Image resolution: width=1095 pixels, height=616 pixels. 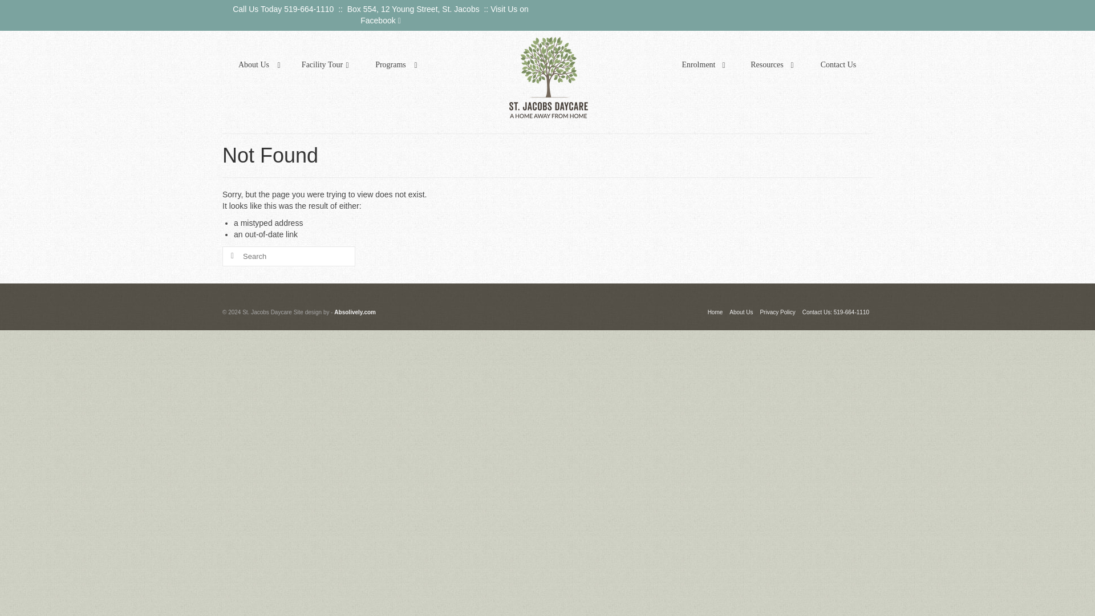 What do you see at coordinates (770, 64) in the screenshot?
I see `Resources` at bounding box center [770, 64].